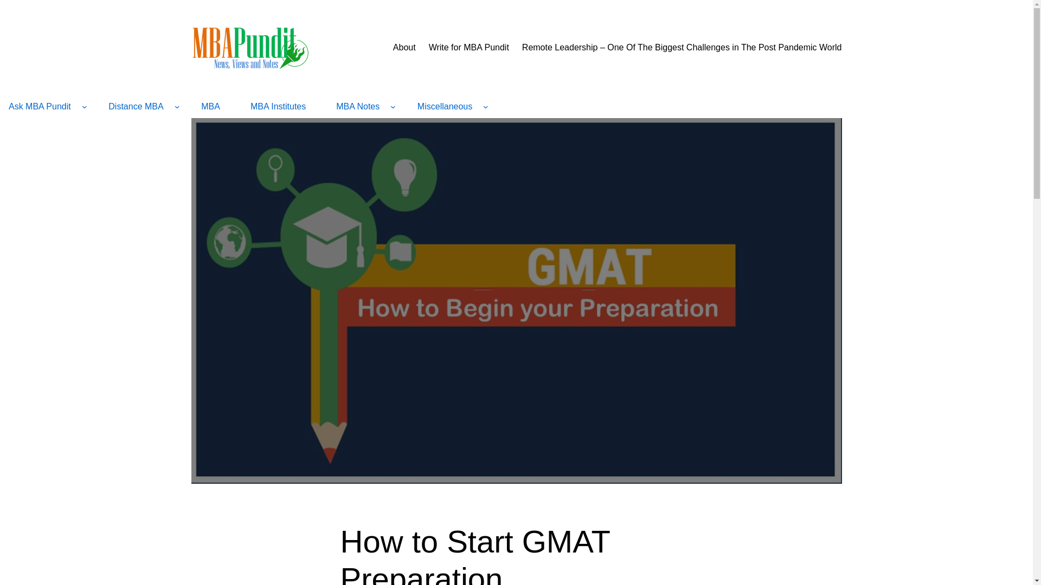 The image size is (1041, 585). Describe the element at coordinates (358, 107) in the screenshot. I see `MBA Notes` at that location.